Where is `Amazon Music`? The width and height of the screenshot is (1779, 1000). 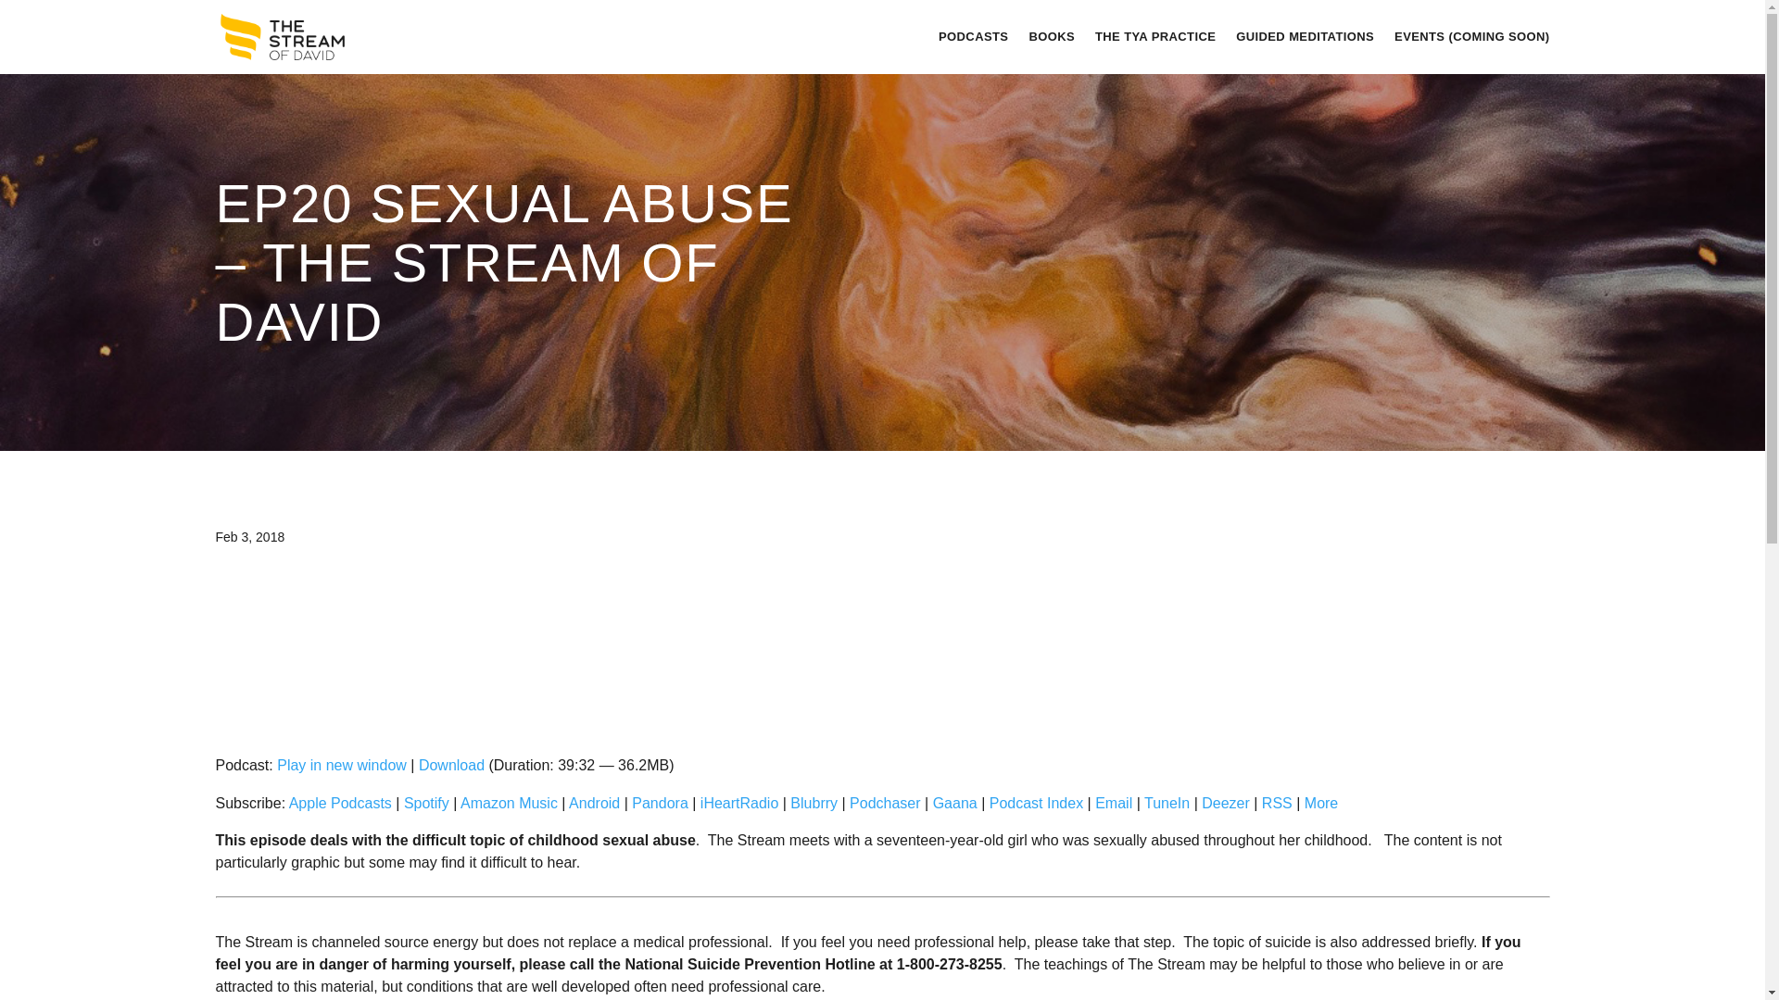
Amazon Music is located at coordinates (510, 802).